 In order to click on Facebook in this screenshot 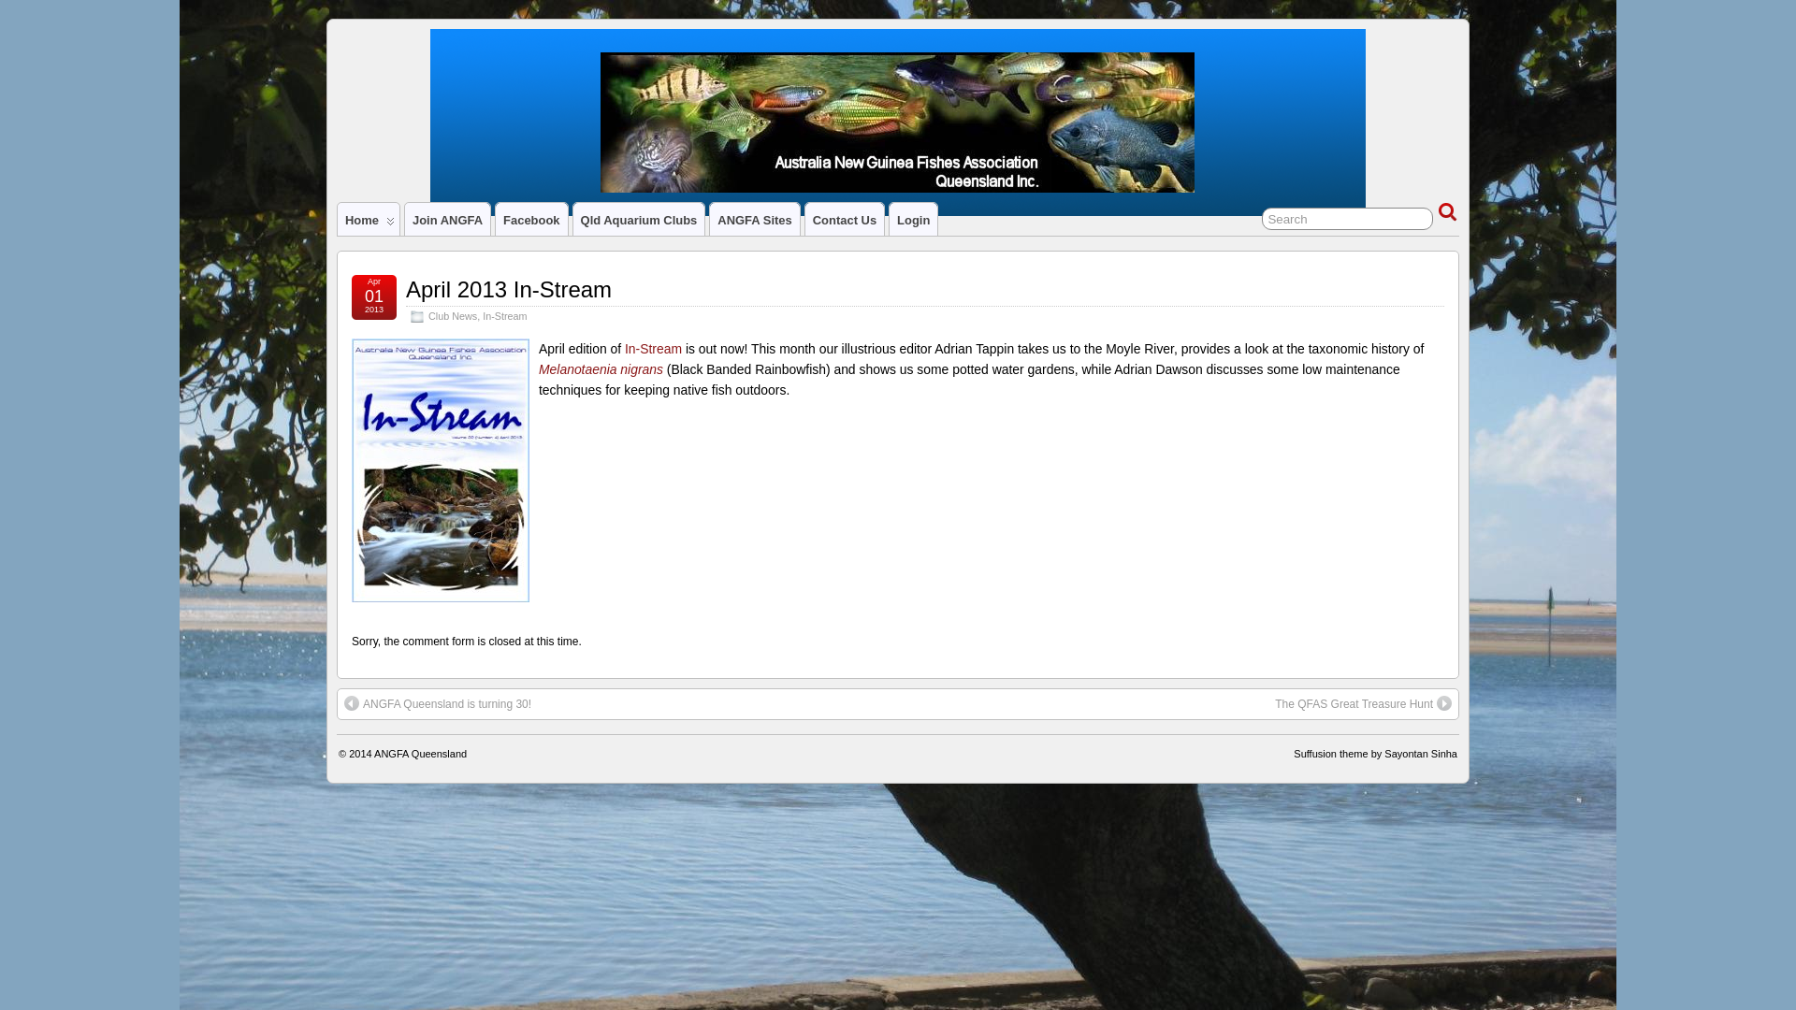, I will do `click(531, 219)`.